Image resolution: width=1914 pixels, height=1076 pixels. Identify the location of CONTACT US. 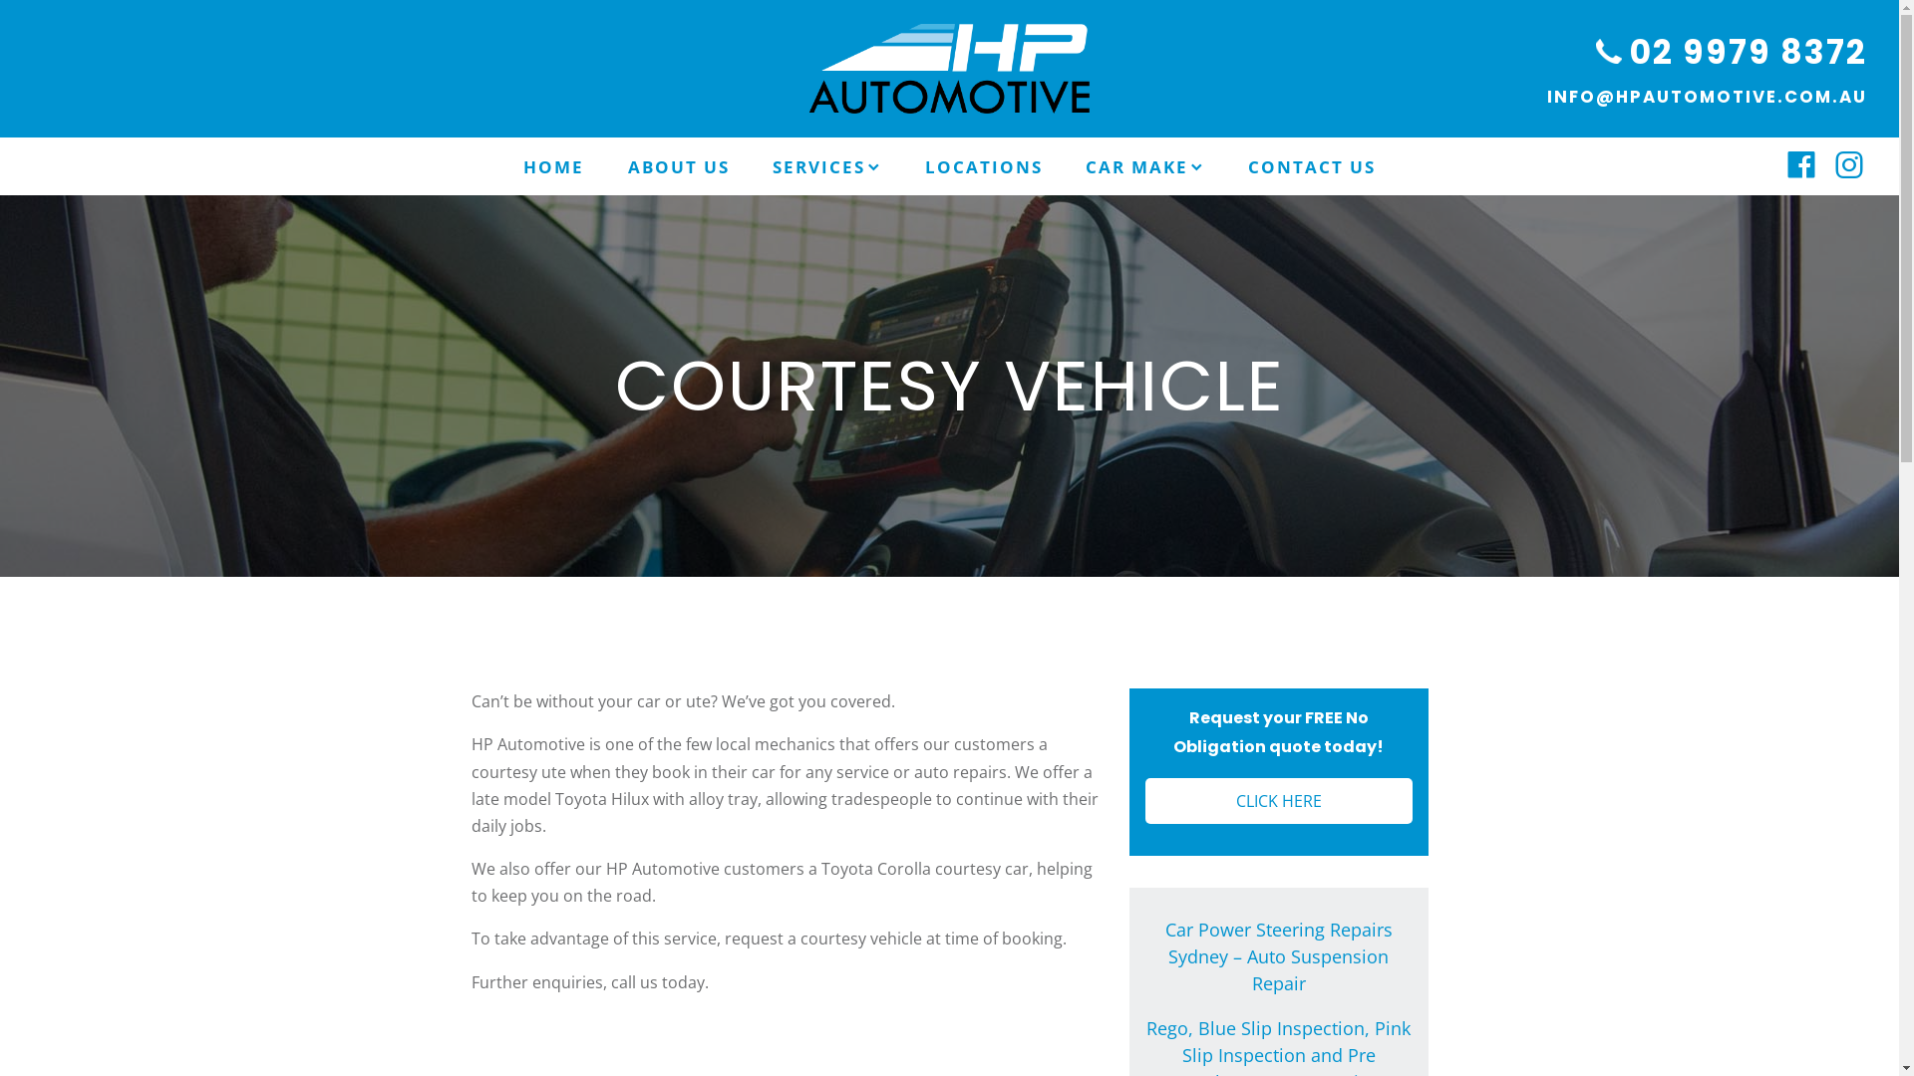
(1312, 167).